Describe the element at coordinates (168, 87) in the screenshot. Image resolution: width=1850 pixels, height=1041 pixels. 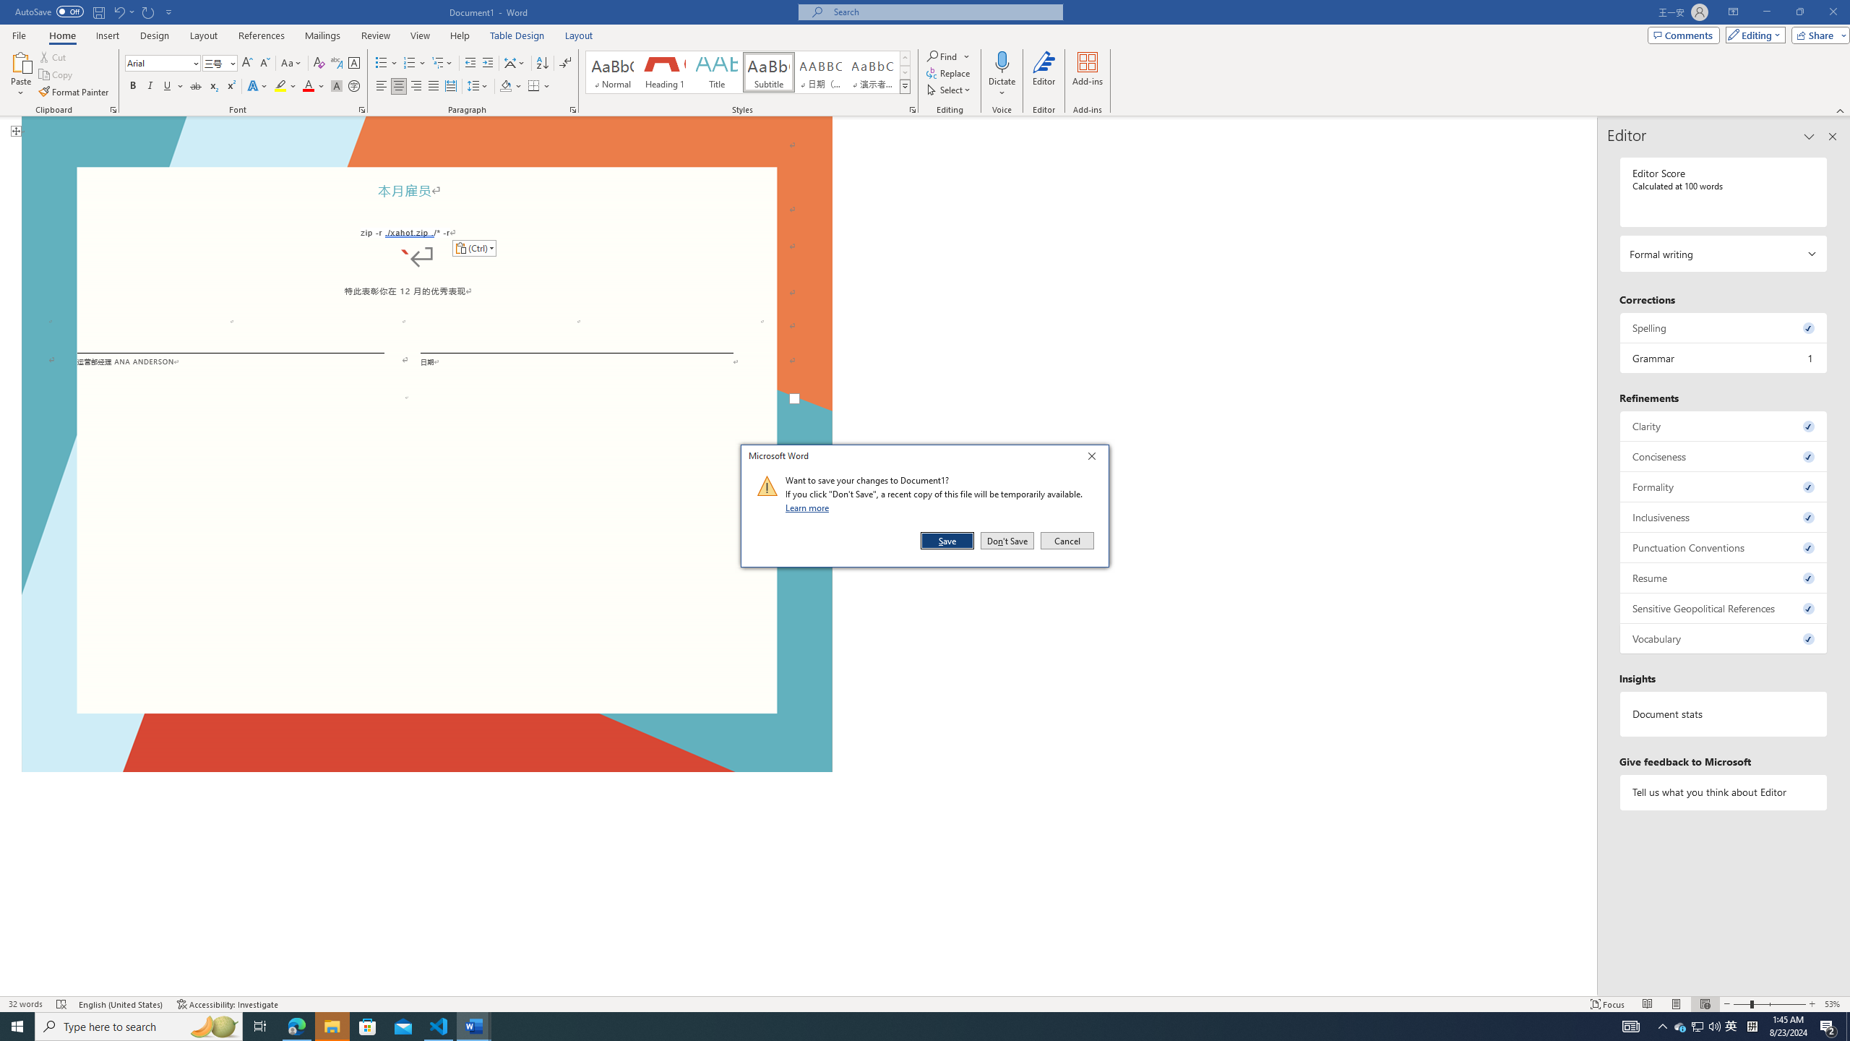
I see `Underline` at that location.